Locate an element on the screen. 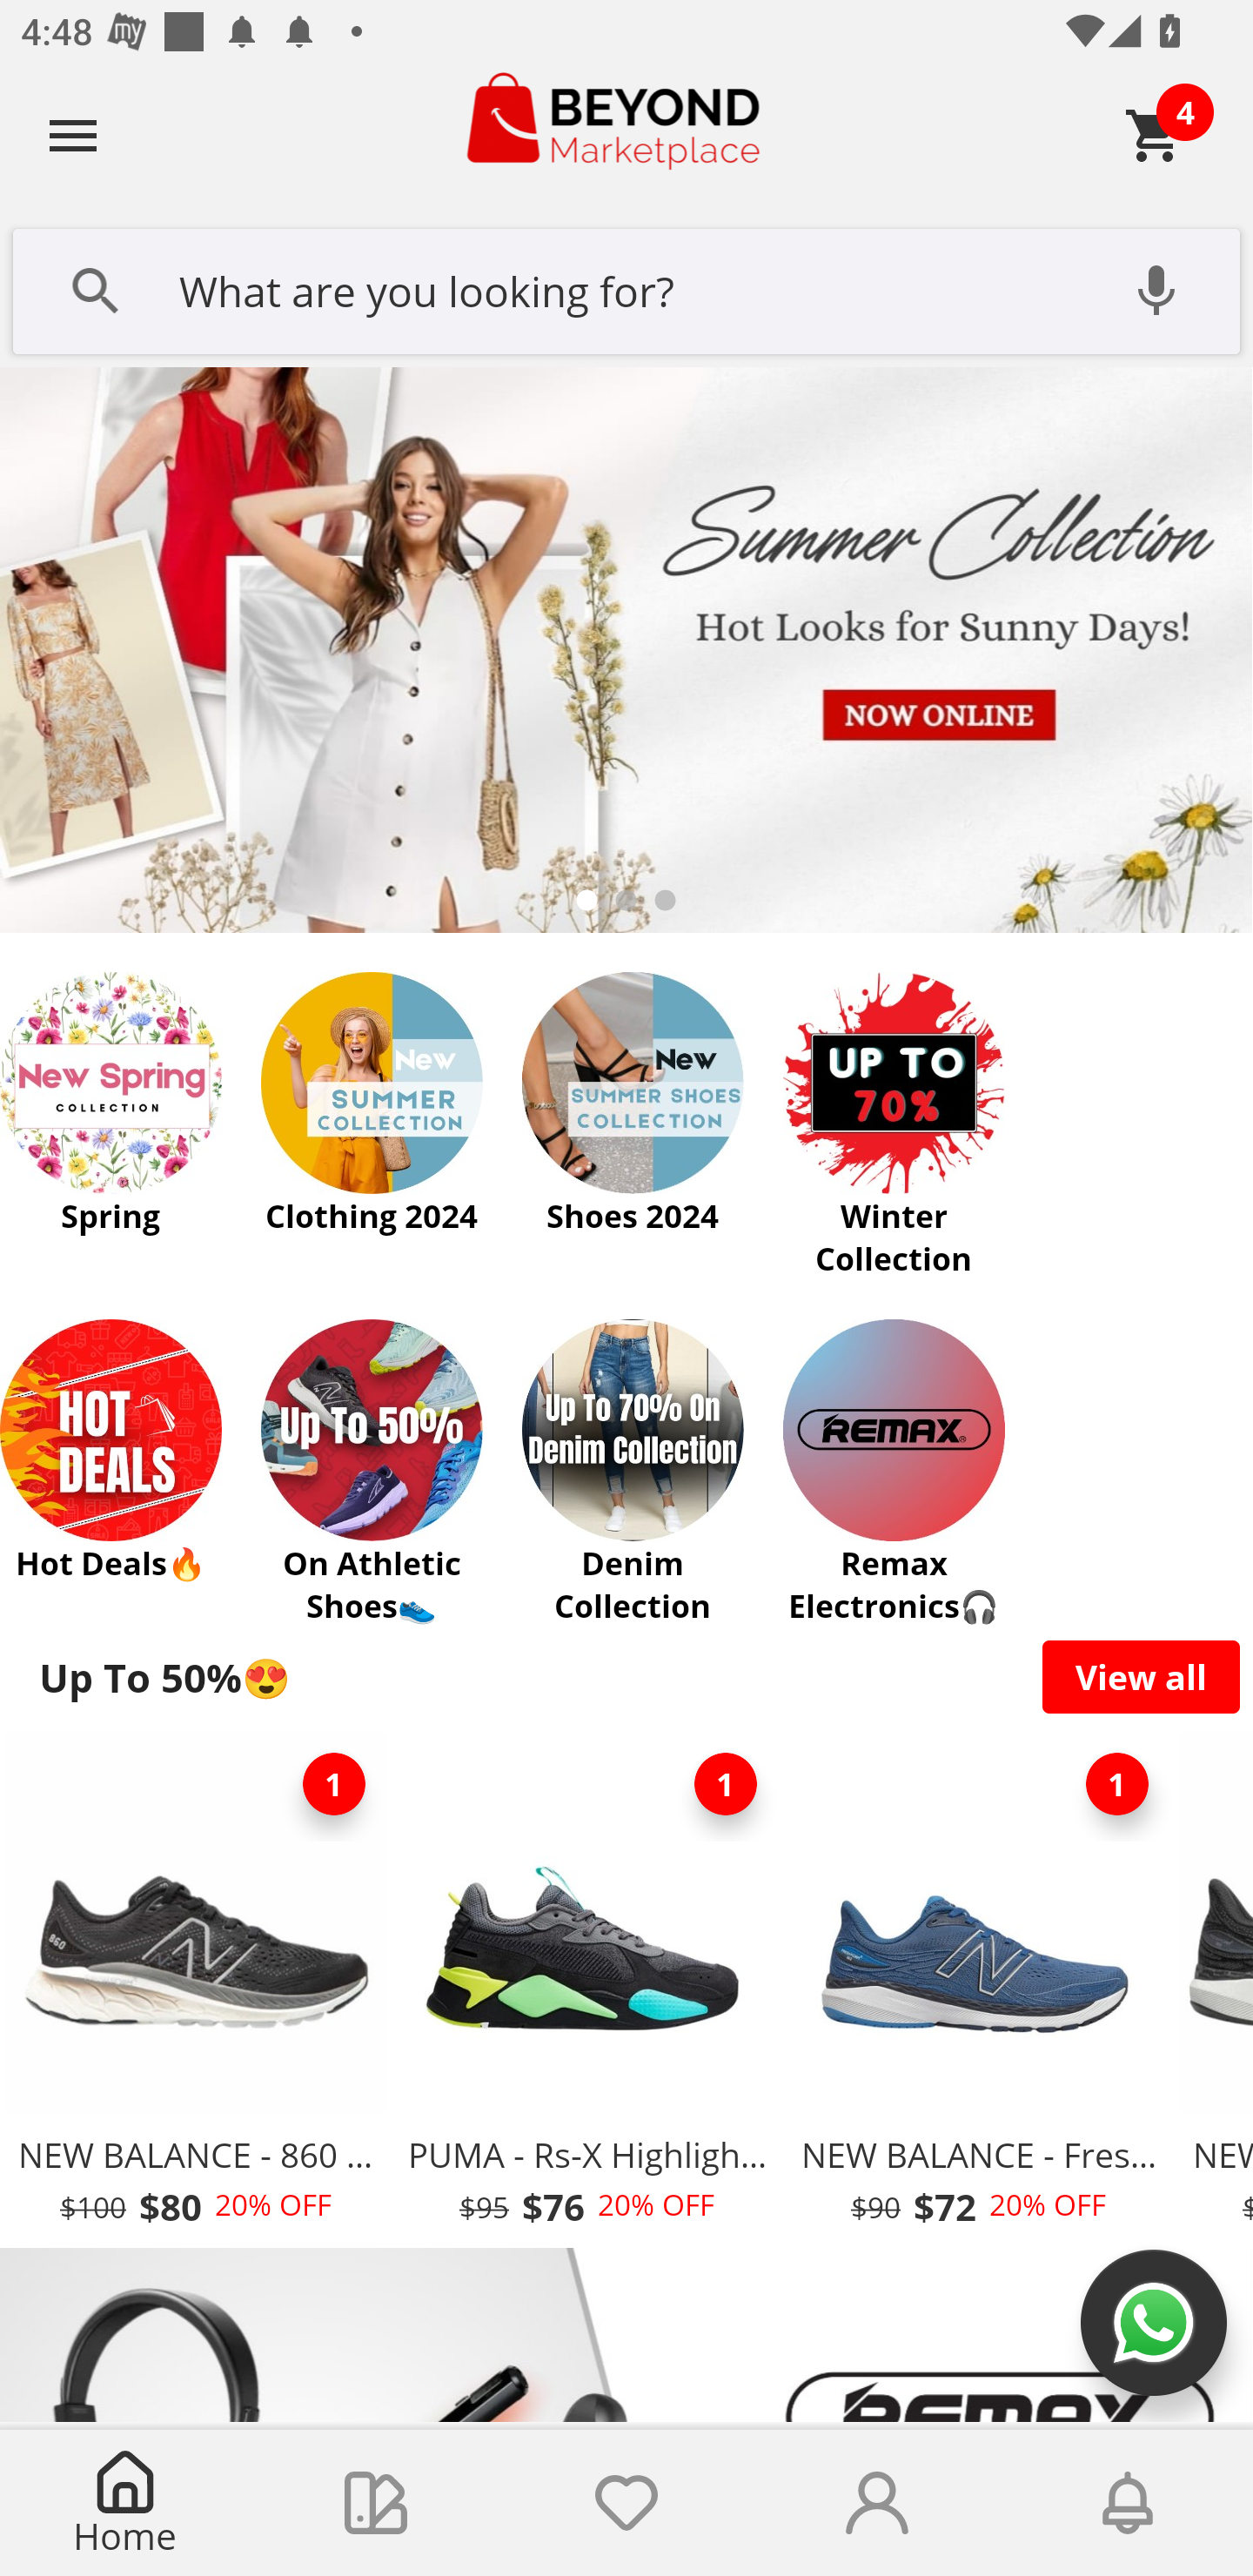 The height and width of the screenshot is (2576, 1253). View all is located at coordinates (1142, 1676).